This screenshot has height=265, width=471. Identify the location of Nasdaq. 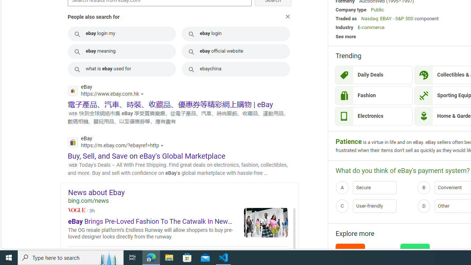
(369, 18).